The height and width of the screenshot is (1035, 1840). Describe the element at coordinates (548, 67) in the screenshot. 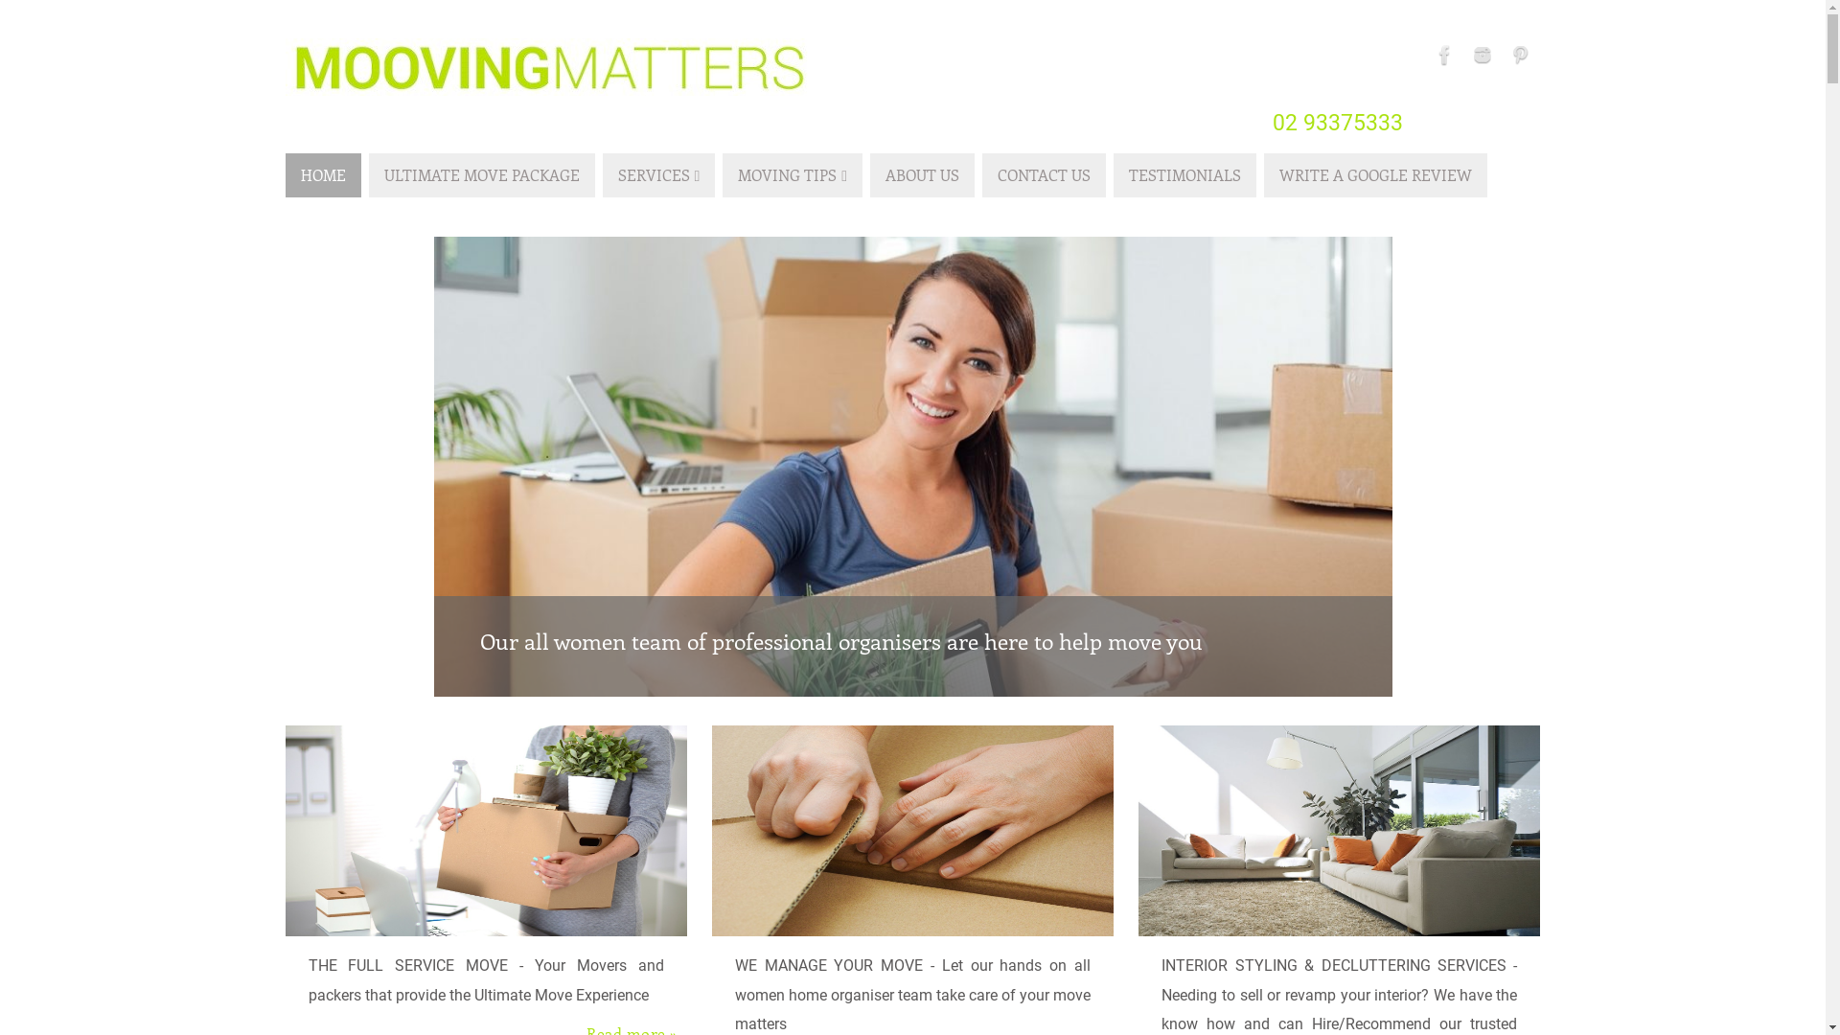

I see `Mooving Matters` at that location.